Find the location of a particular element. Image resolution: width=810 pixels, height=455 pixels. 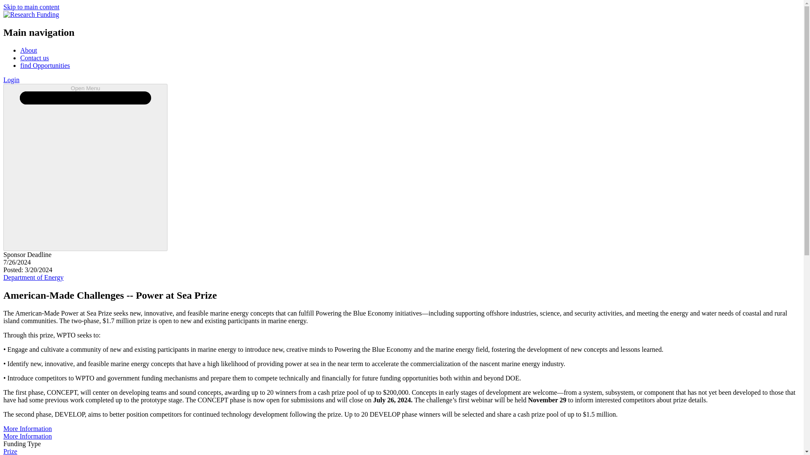

Skip to main content is located at coordinates (31, 7).